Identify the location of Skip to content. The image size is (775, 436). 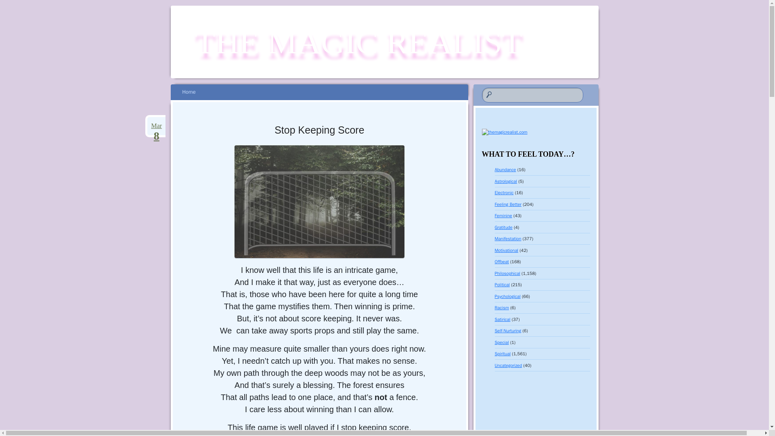
(358, 42).